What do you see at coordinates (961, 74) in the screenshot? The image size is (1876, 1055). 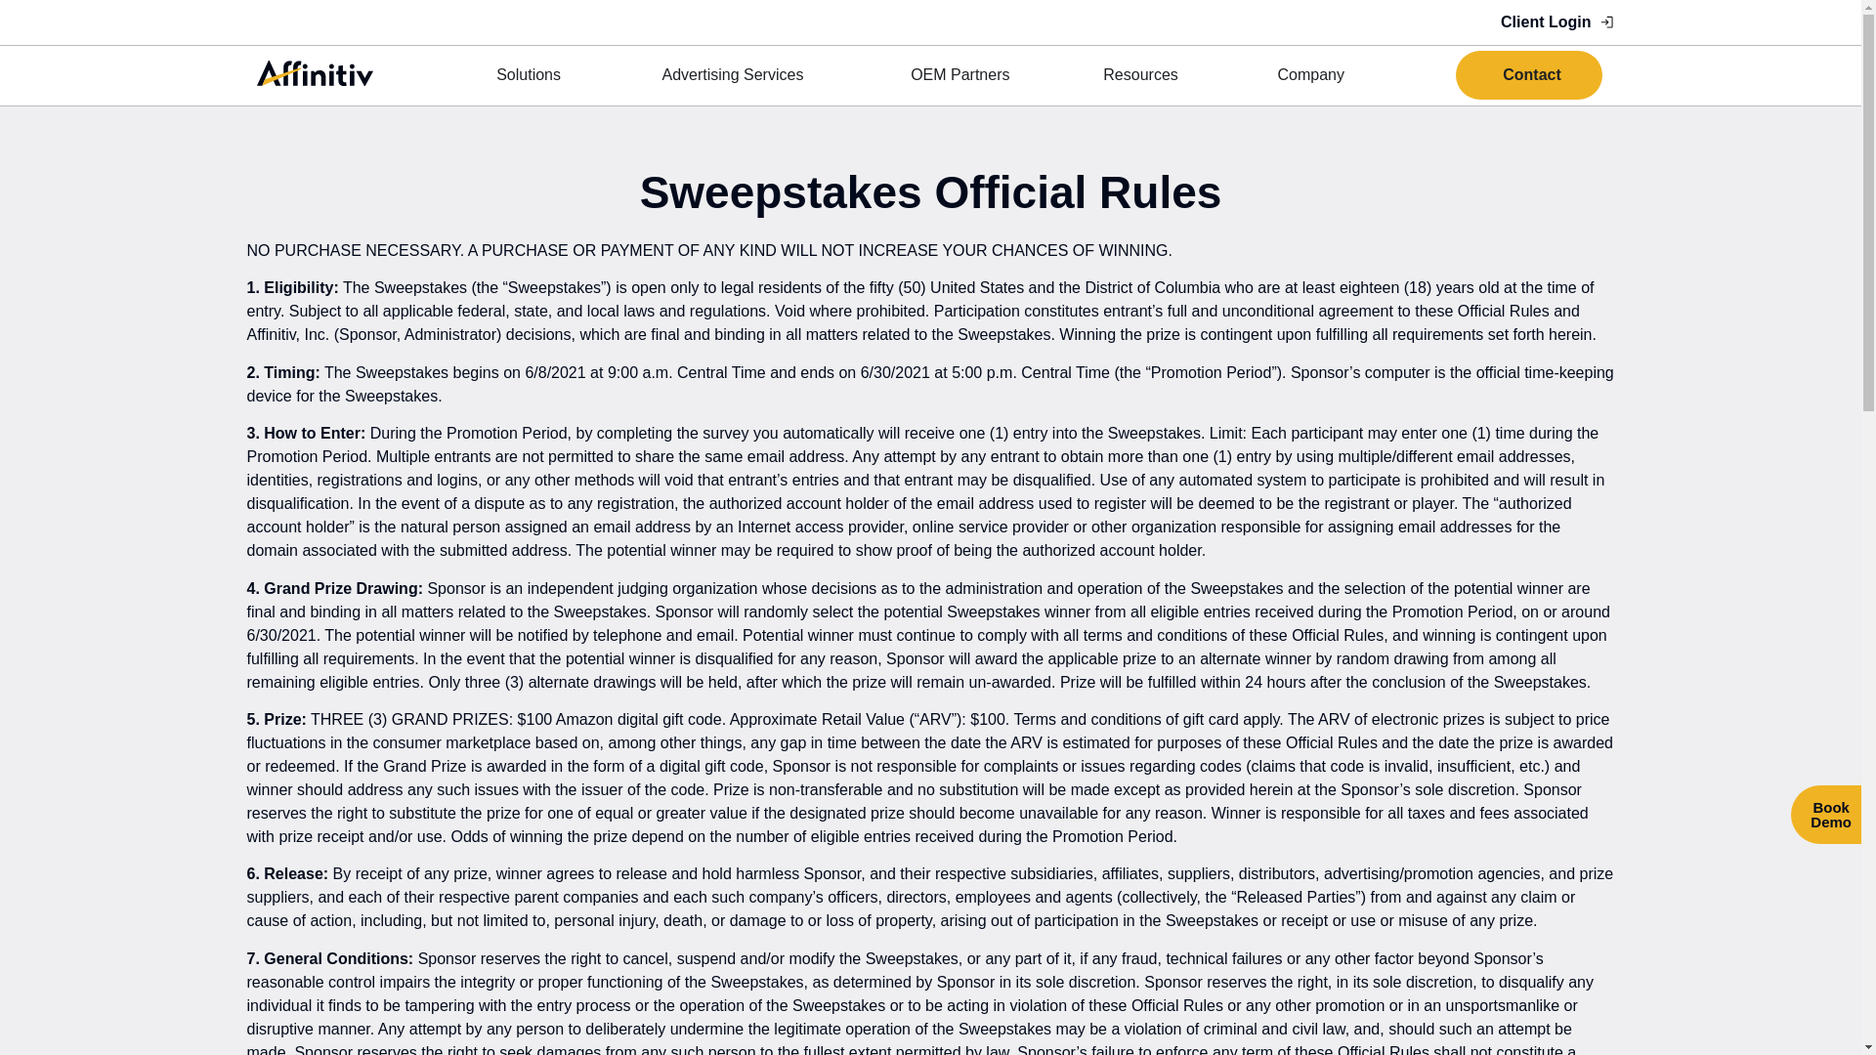 I see `OEM Partners` at bounding box center [961, 74].